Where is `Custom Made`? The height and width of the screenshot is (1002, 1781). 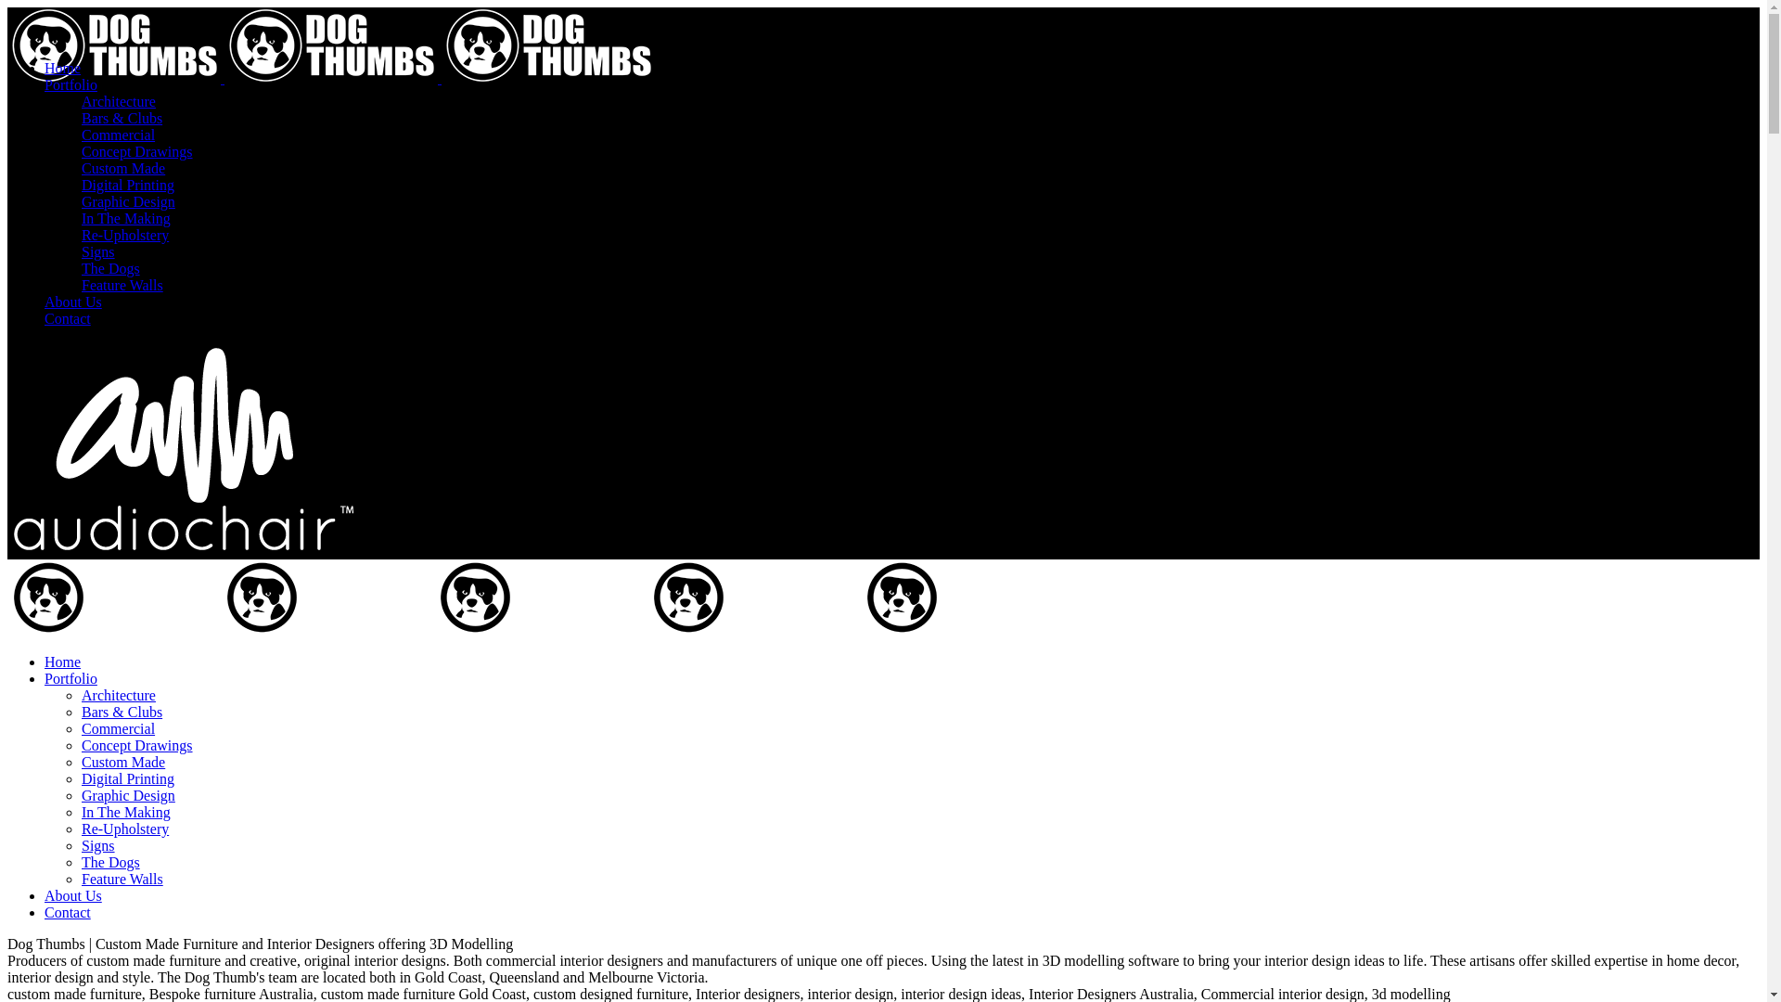
Custom Made is located at coordinates (123, 169).